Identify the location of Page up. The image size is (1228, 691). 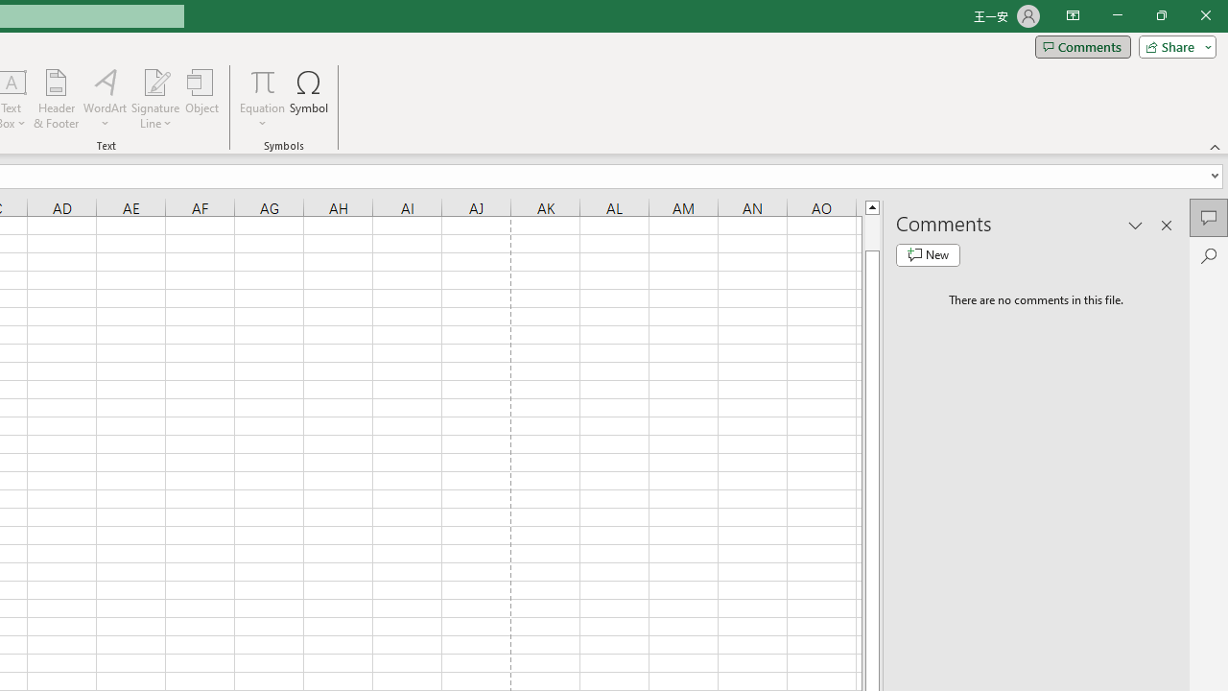
(872, 232).